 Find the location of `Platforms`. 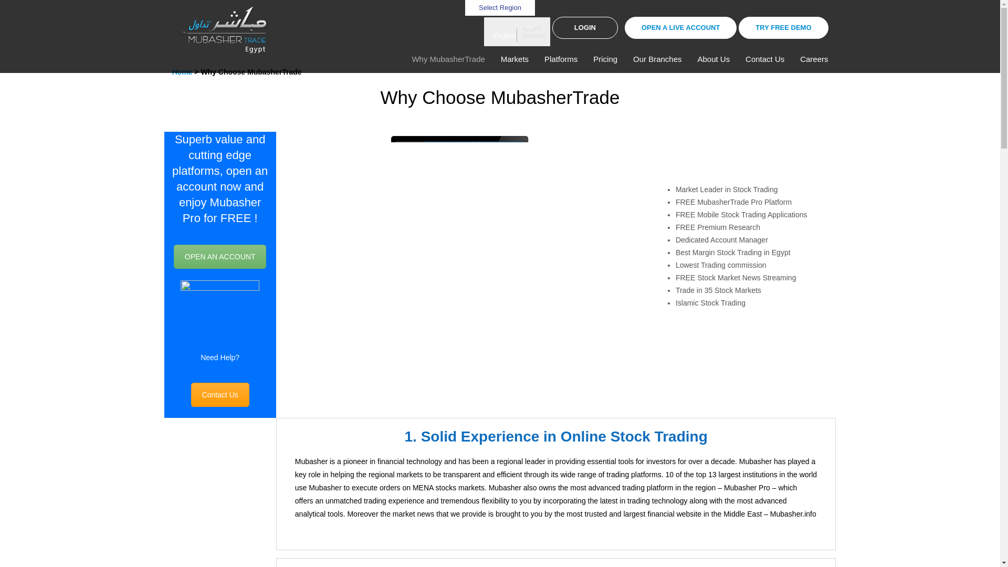

Platforms is located at coordinates (561, 59).